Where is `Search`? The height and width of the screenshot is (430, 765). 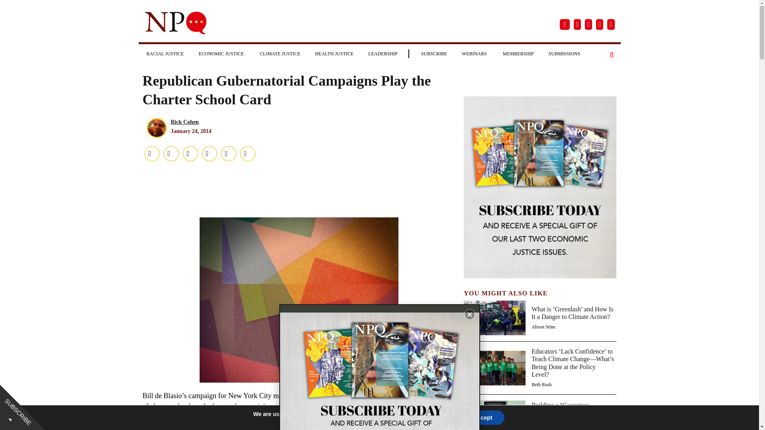
Search is located at coordinates (612, 55).